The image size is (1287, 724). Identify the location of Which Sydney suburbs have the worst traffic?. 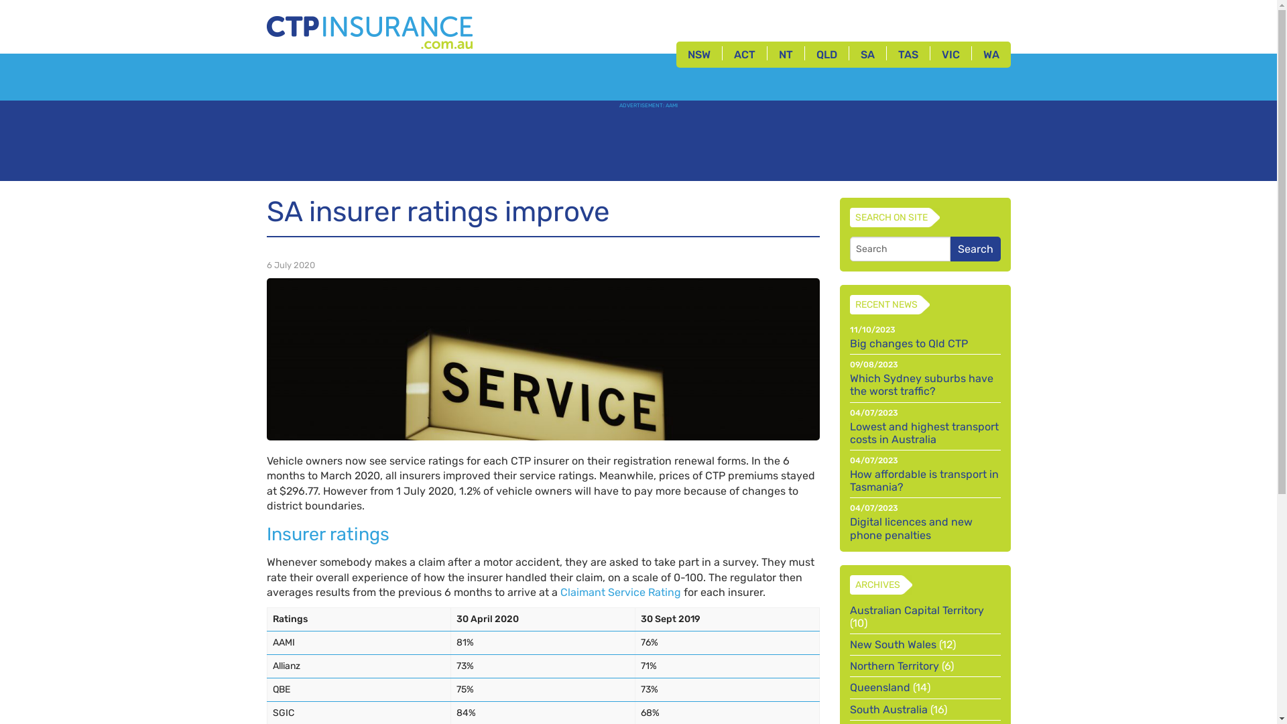
(925, 385).